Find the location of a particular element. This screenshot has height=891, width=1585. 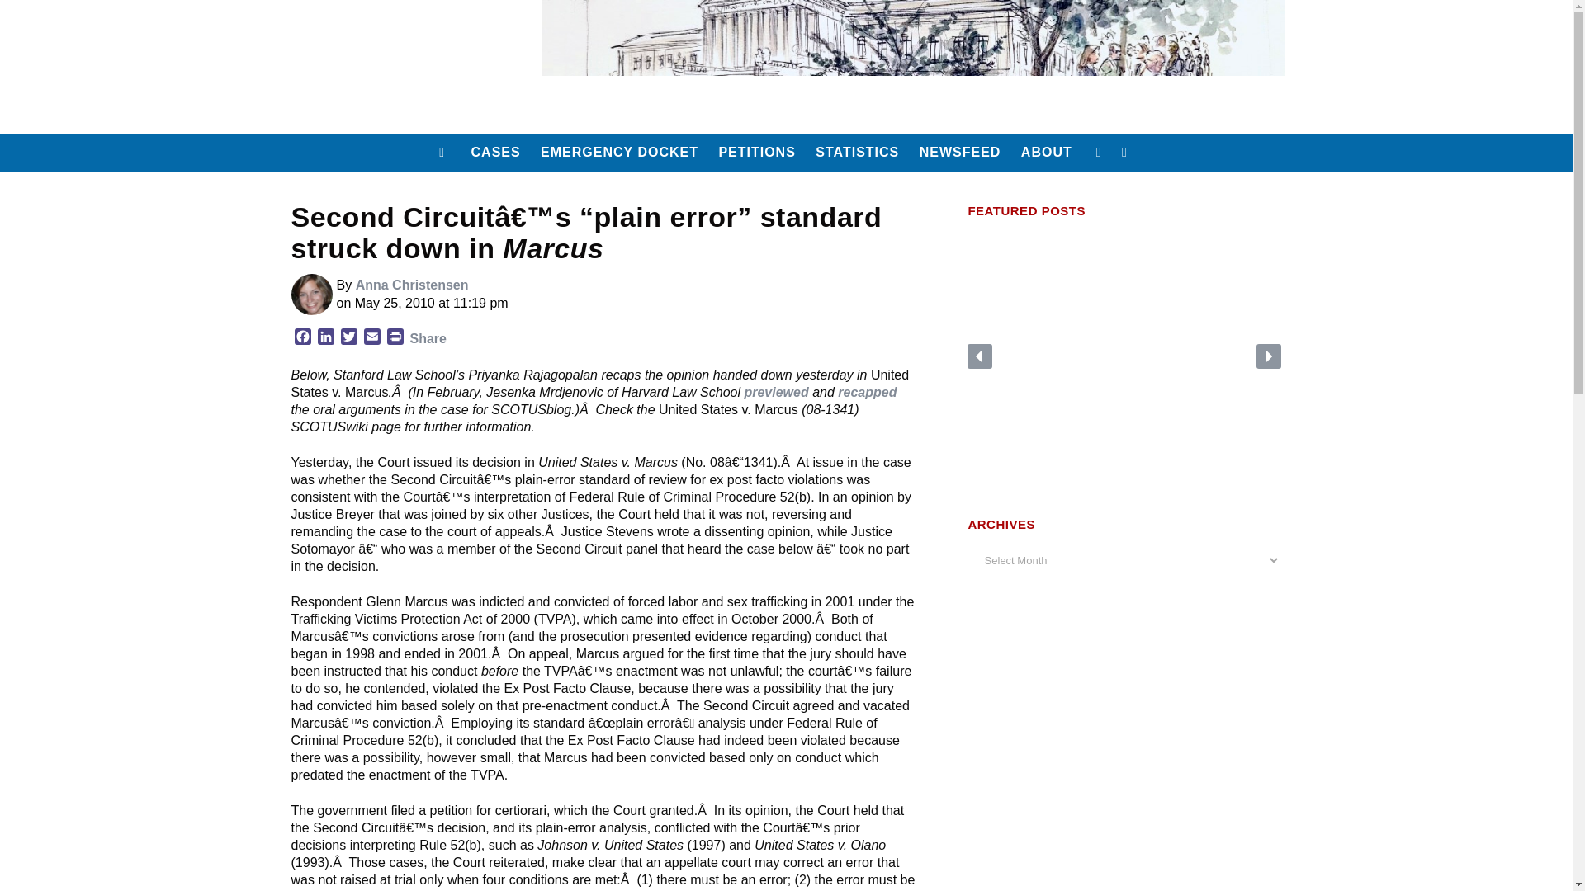

PETITIONS is located at coordinates (756, 153).